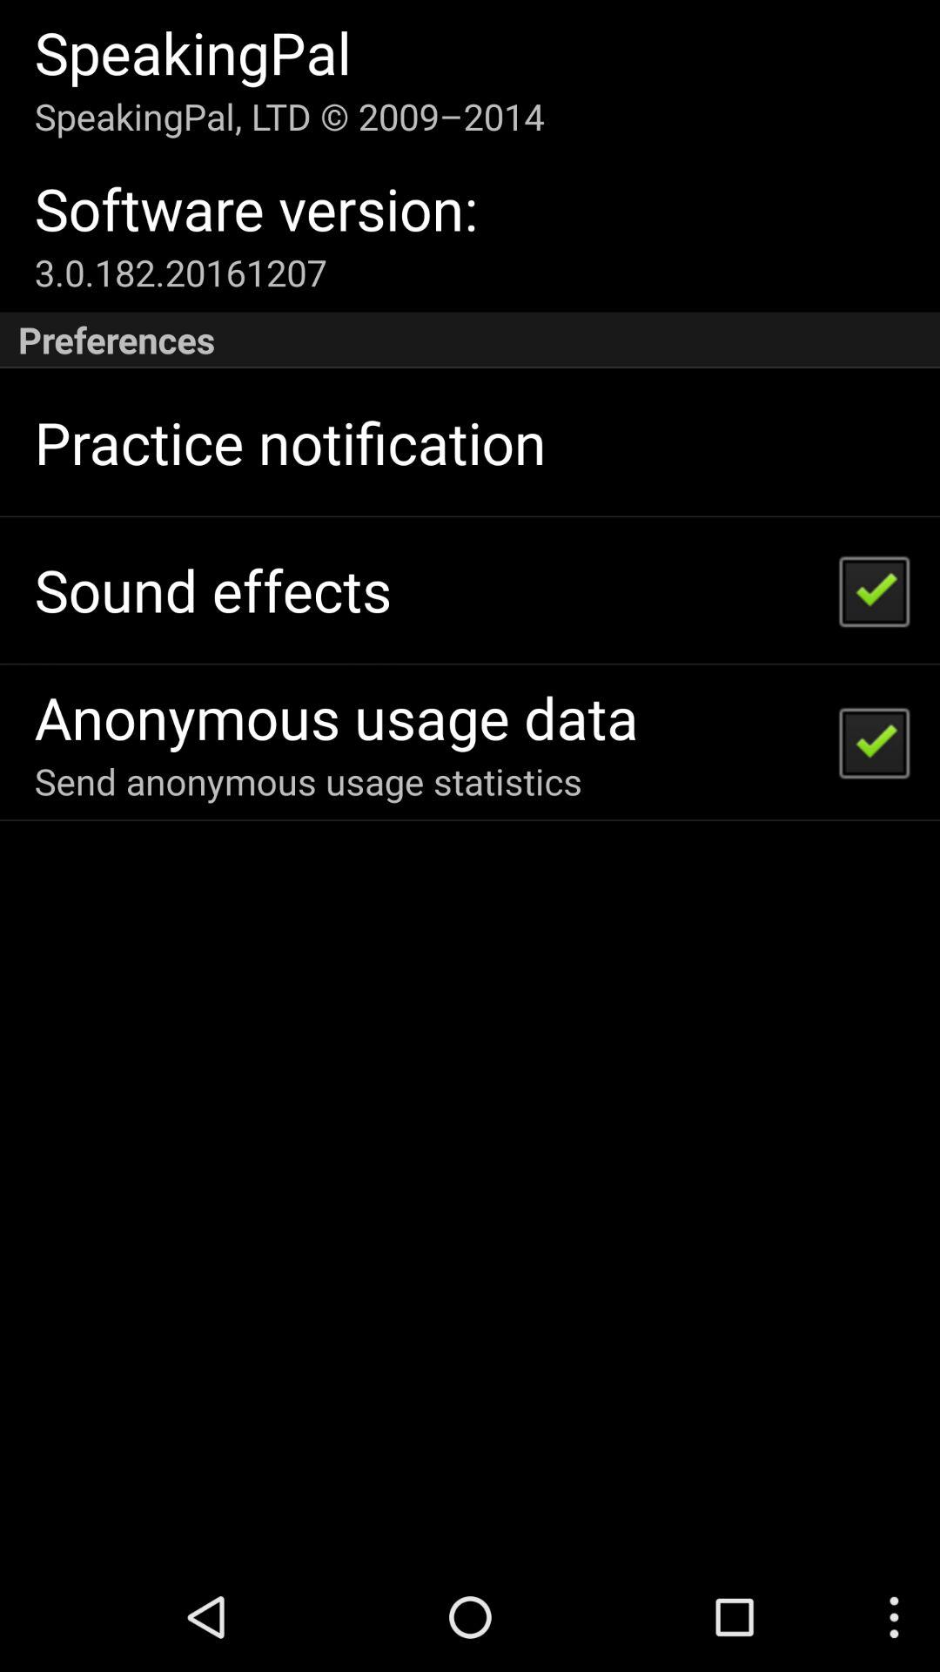 The height and width of the screenshot is (1672, 940). I want to click on swipe until preferences icon, so click(470, 340).